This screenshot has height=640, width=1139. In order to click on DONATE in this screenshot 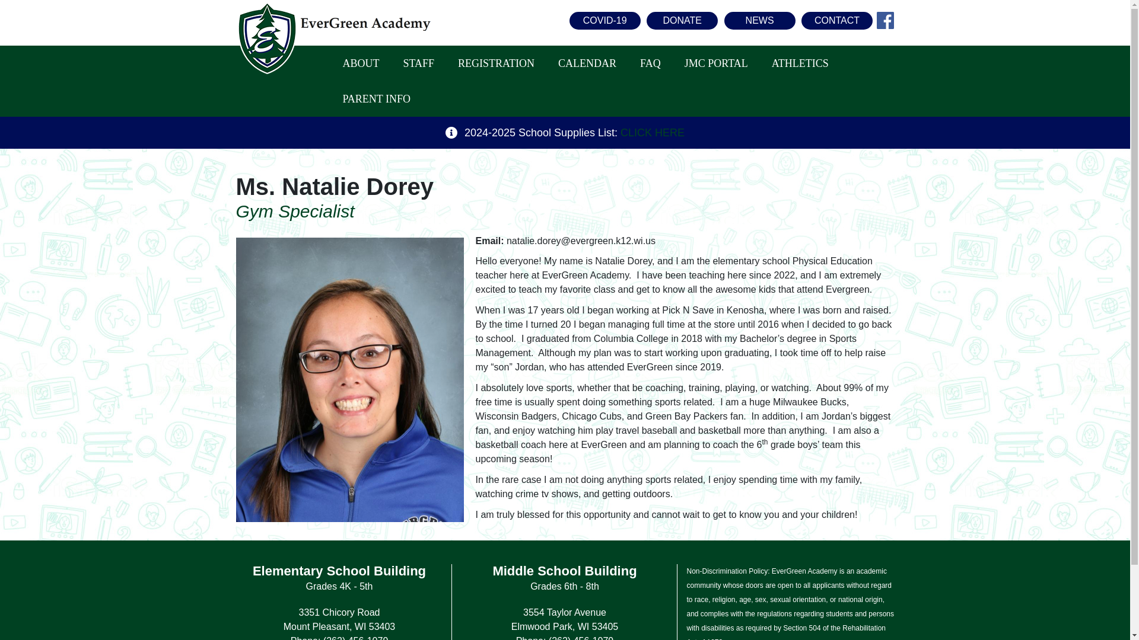, I will do `click(682, 20)`.